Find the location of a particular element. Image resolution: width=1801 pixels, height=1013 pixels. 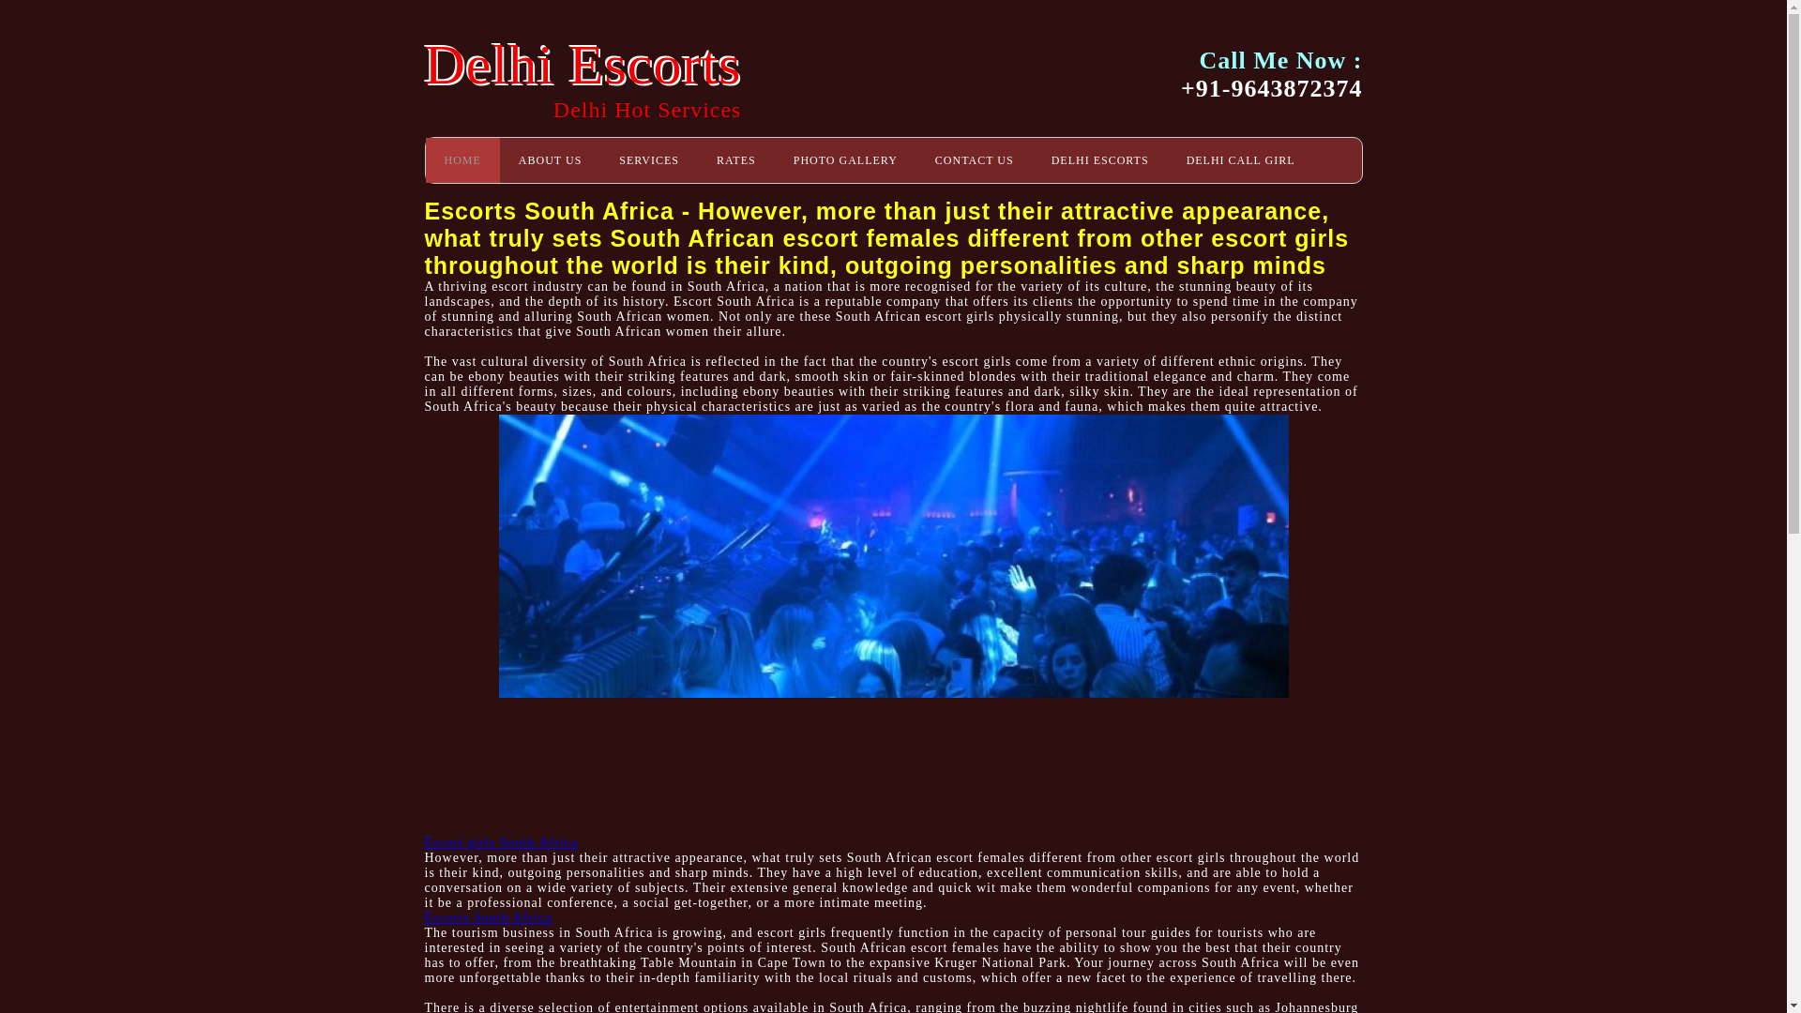

HOME is located at coordinates (462, 159).